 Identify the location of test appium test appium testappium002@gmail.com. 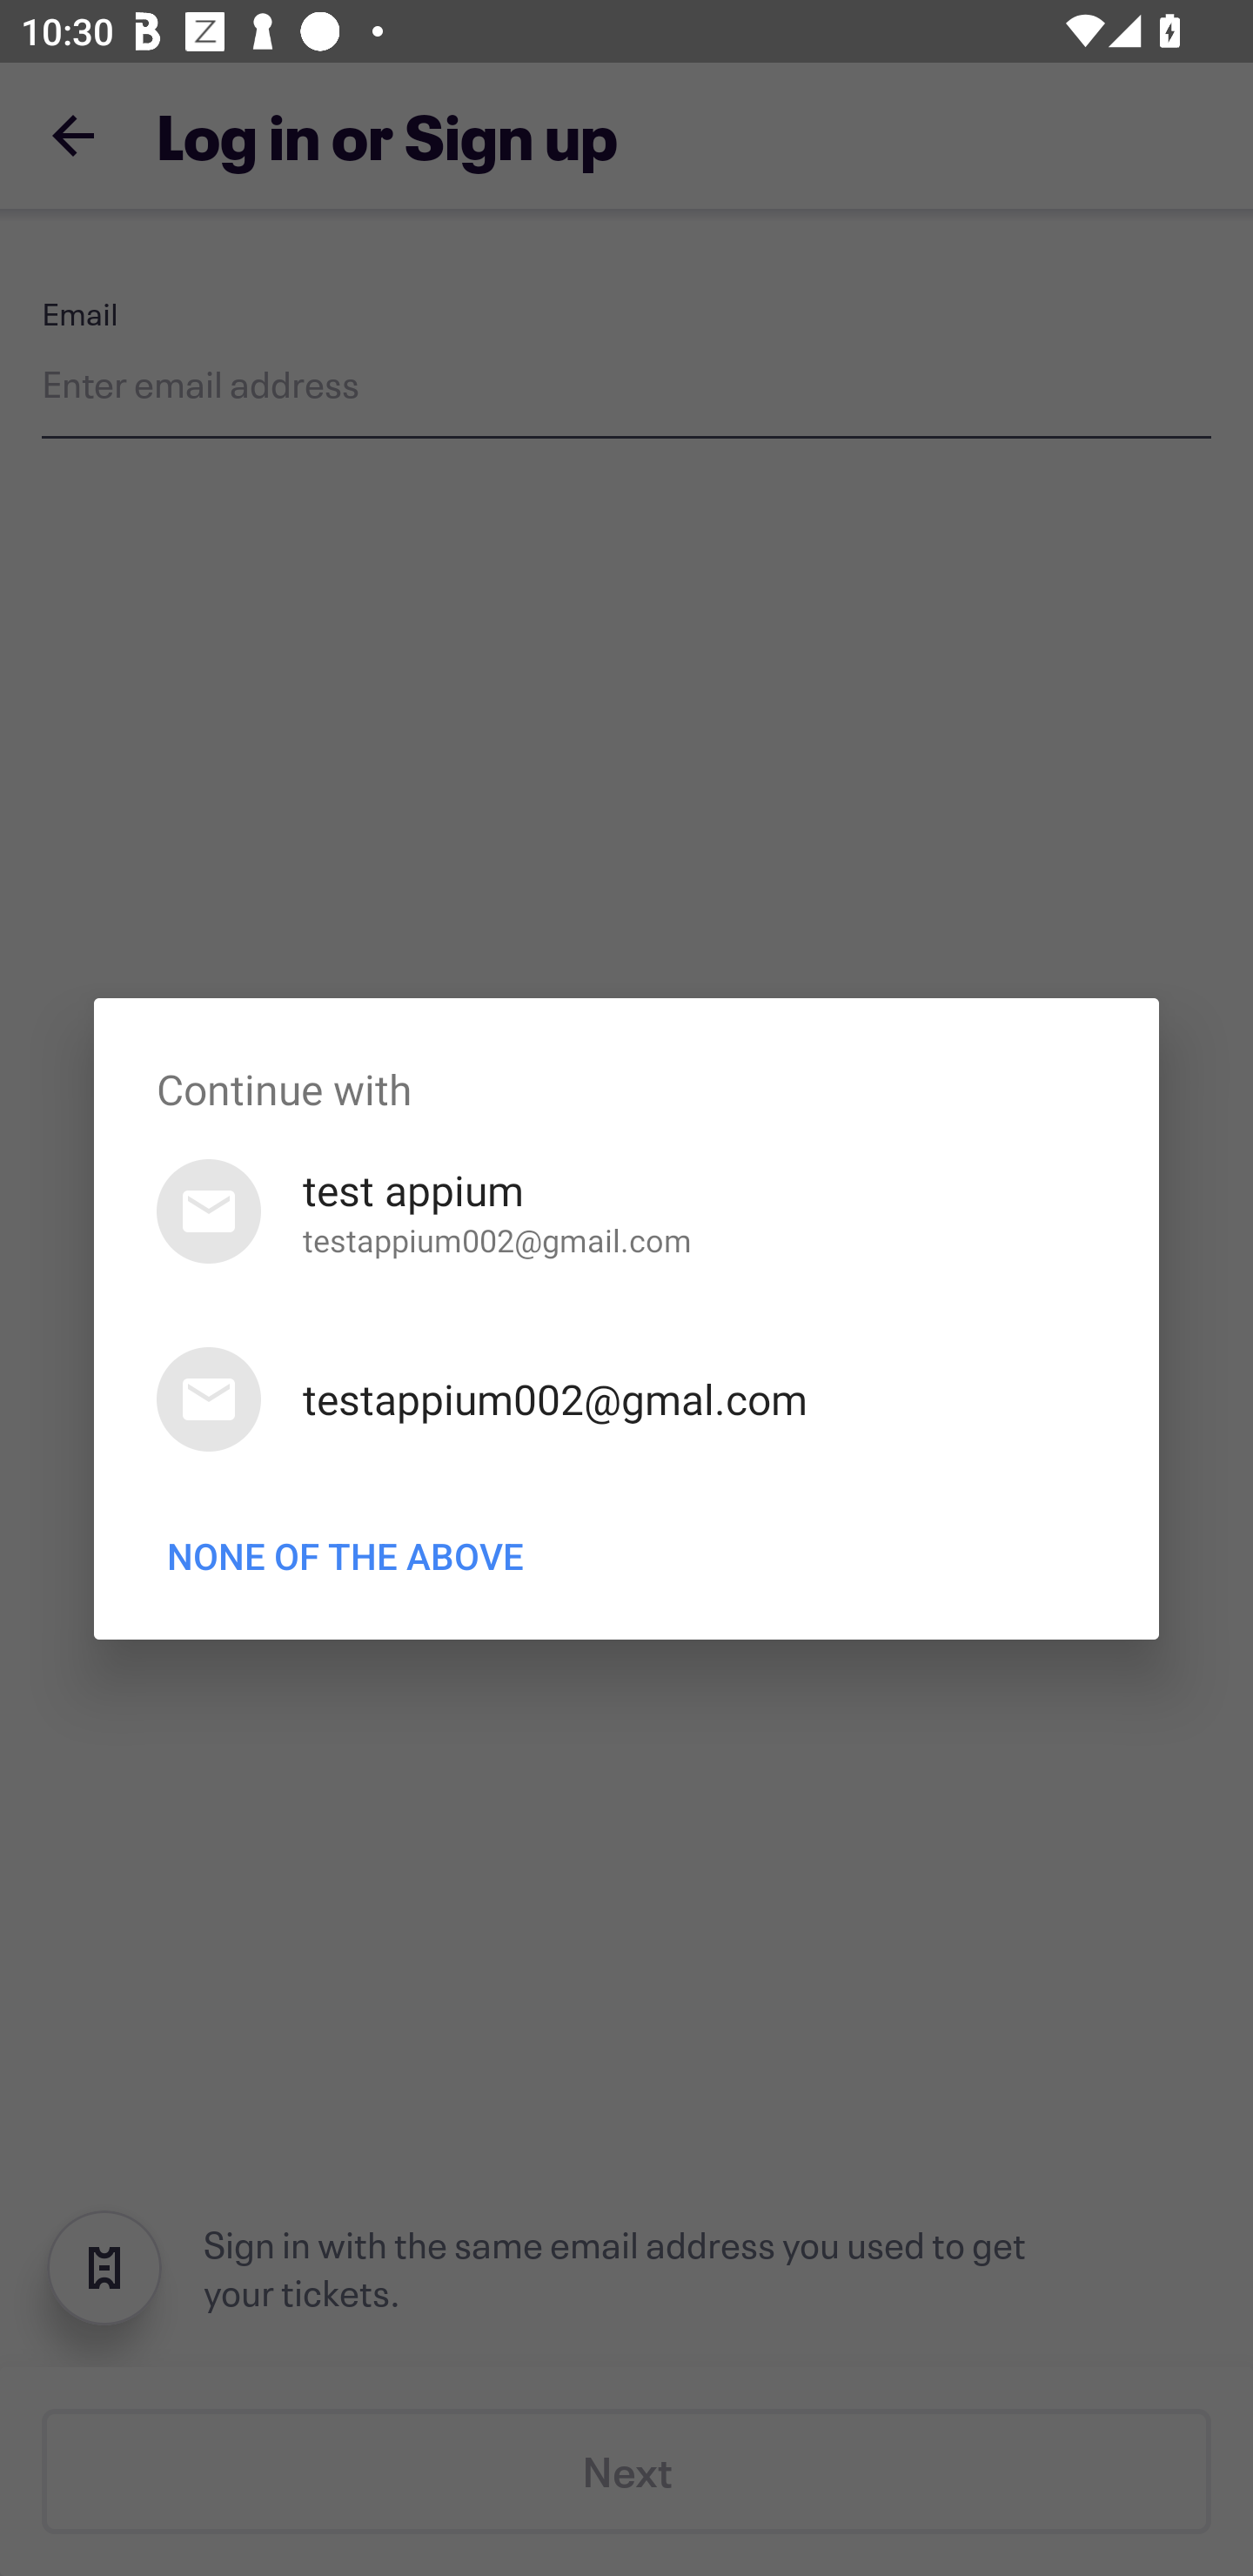
(626, 1211).